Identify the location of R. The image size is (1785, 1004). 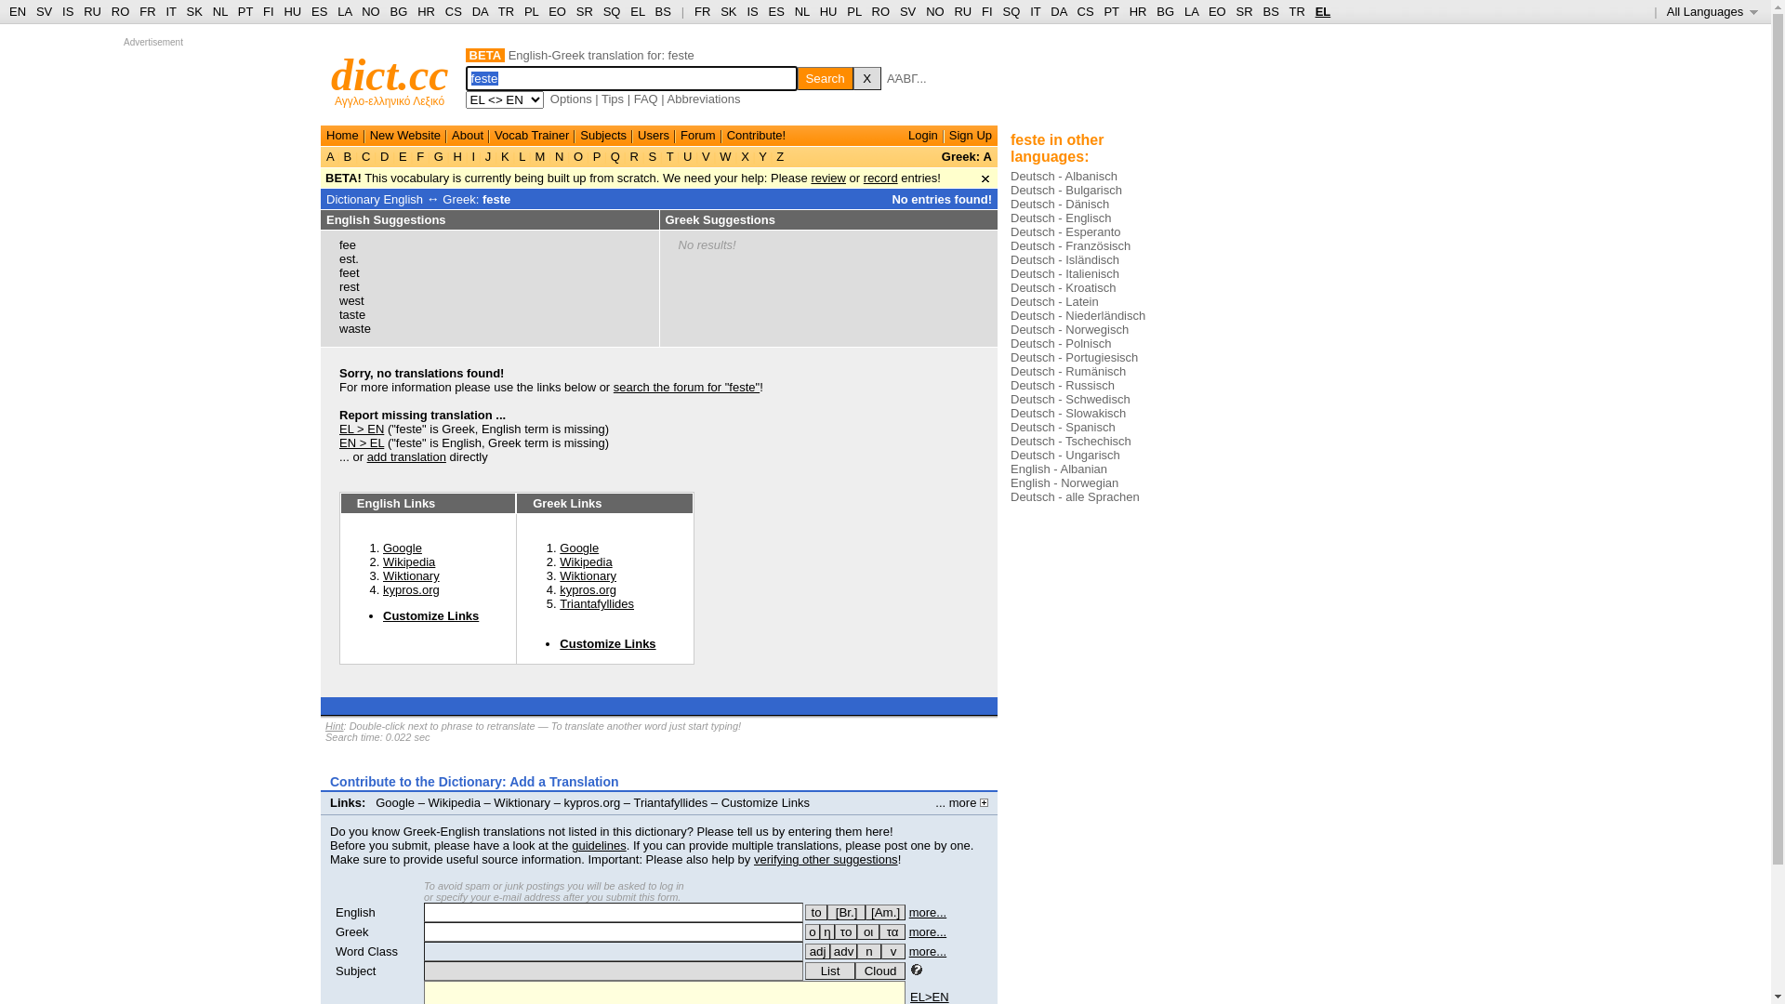
(634, 156).